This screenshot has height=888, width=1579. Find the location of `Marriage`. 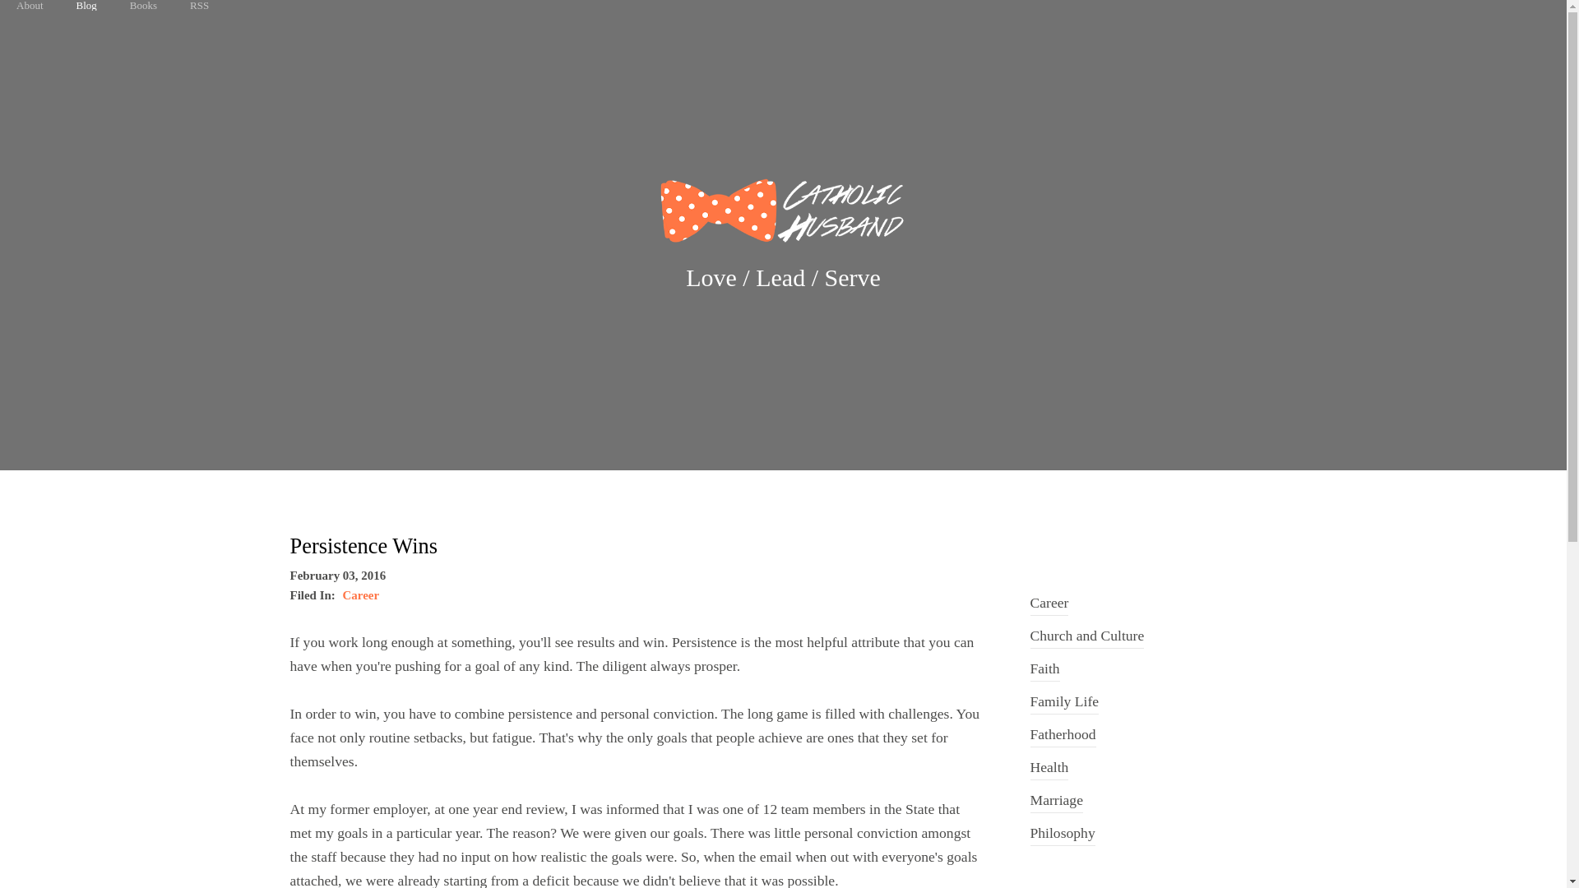

Marriage is located at coordinates (1055, 797).